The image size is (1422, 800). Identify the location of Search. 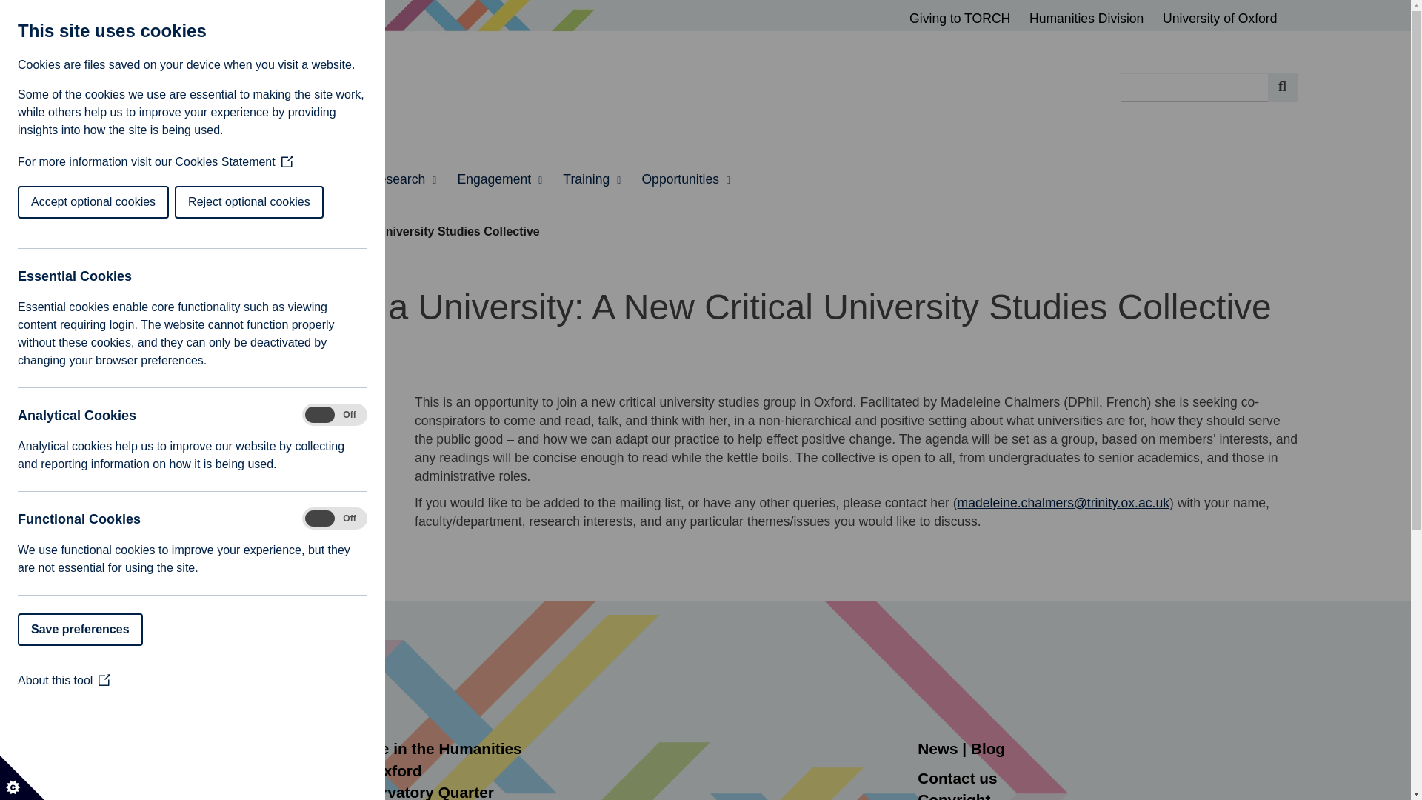
(1283, 87).